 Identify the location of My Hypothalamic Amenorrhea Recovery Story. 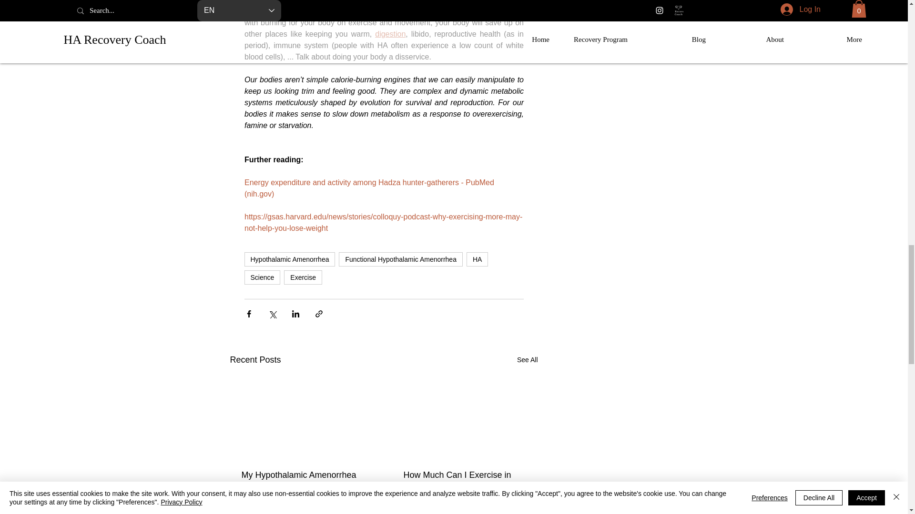
(303, 480).